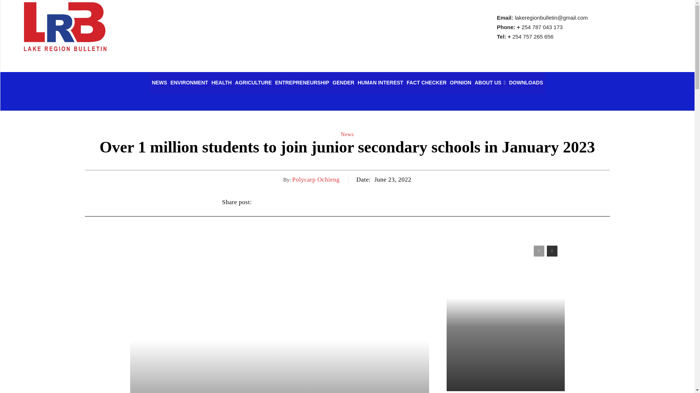 The width and height of the screenshot is (700, 393). What do you see at coordinates (302, 82) in the screenshot?
I see `ENTREPRENEURSHIP` at bounding box center [302, 82].